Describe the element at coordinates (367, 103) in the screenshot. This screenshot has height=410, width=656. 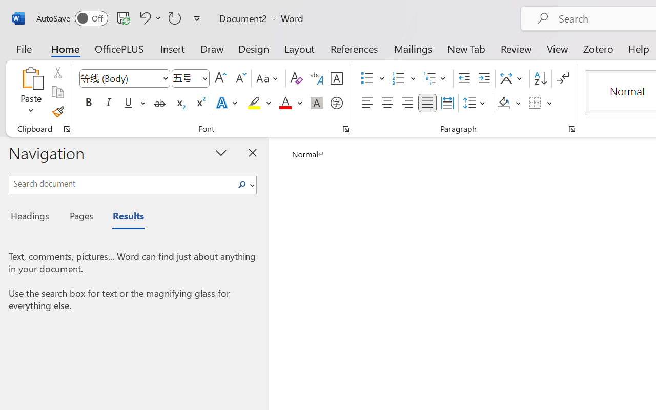
I see `Align Left` at that location.